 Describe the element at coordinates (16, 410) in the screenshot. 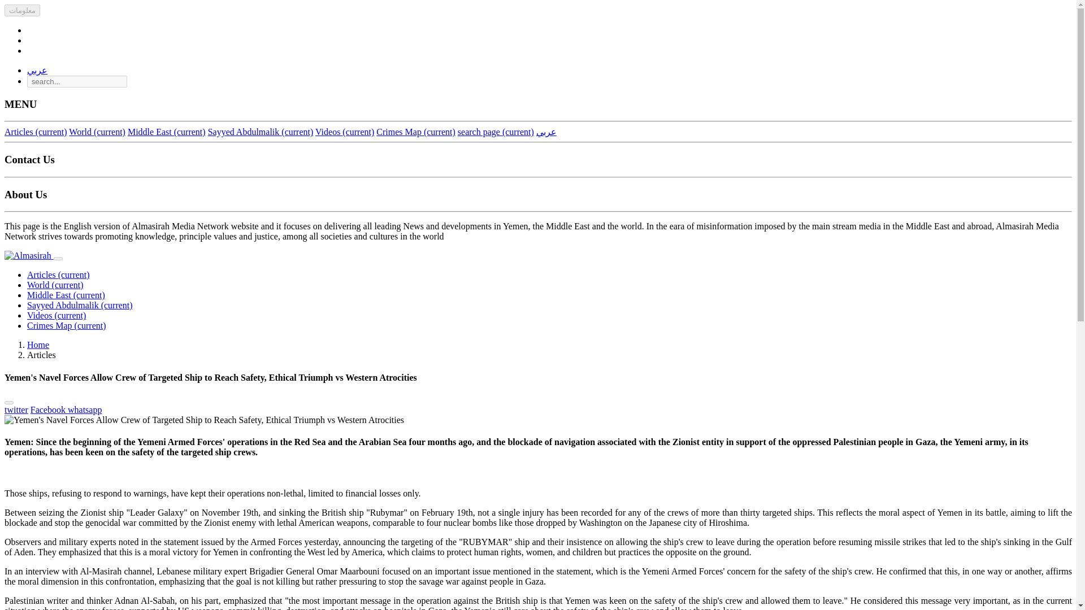

I see `twitter` at that location.